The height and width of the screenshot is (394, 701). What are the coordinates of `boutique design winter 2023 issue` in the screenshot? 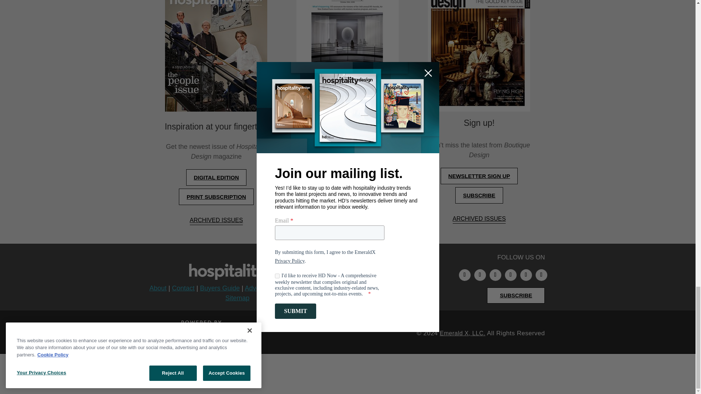 It's located at (479, 55).